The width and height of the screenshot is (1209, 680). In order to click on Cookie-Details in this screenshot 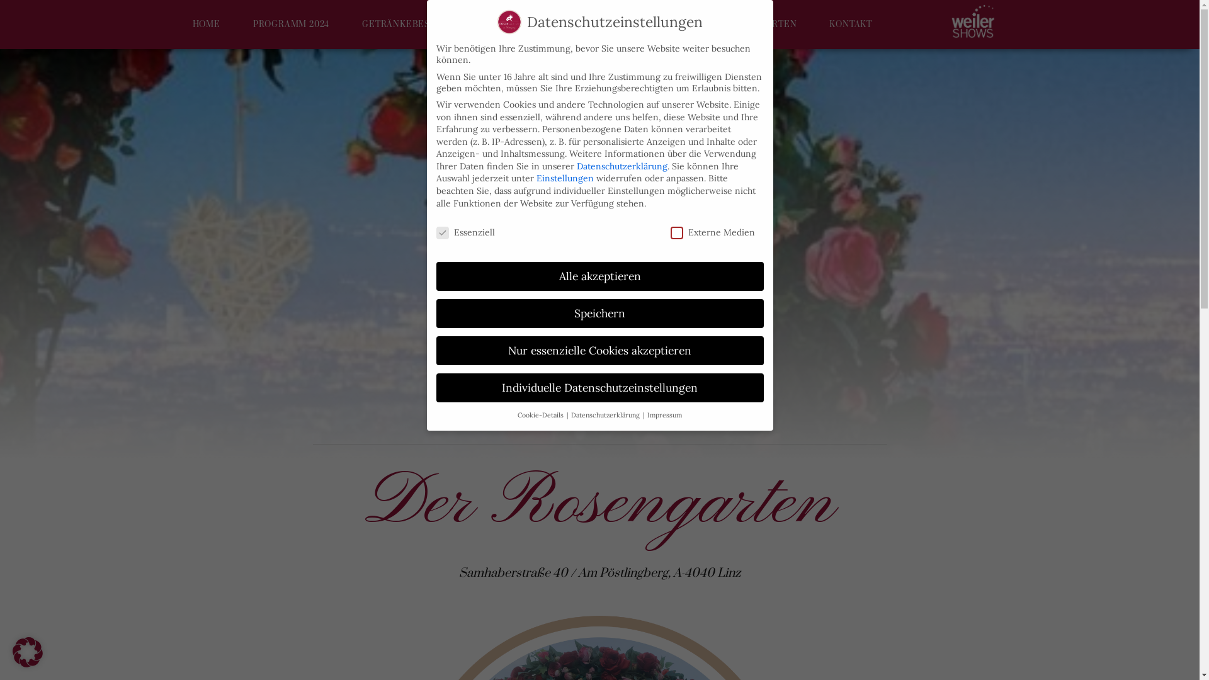, I will do `click(542, 415)`.